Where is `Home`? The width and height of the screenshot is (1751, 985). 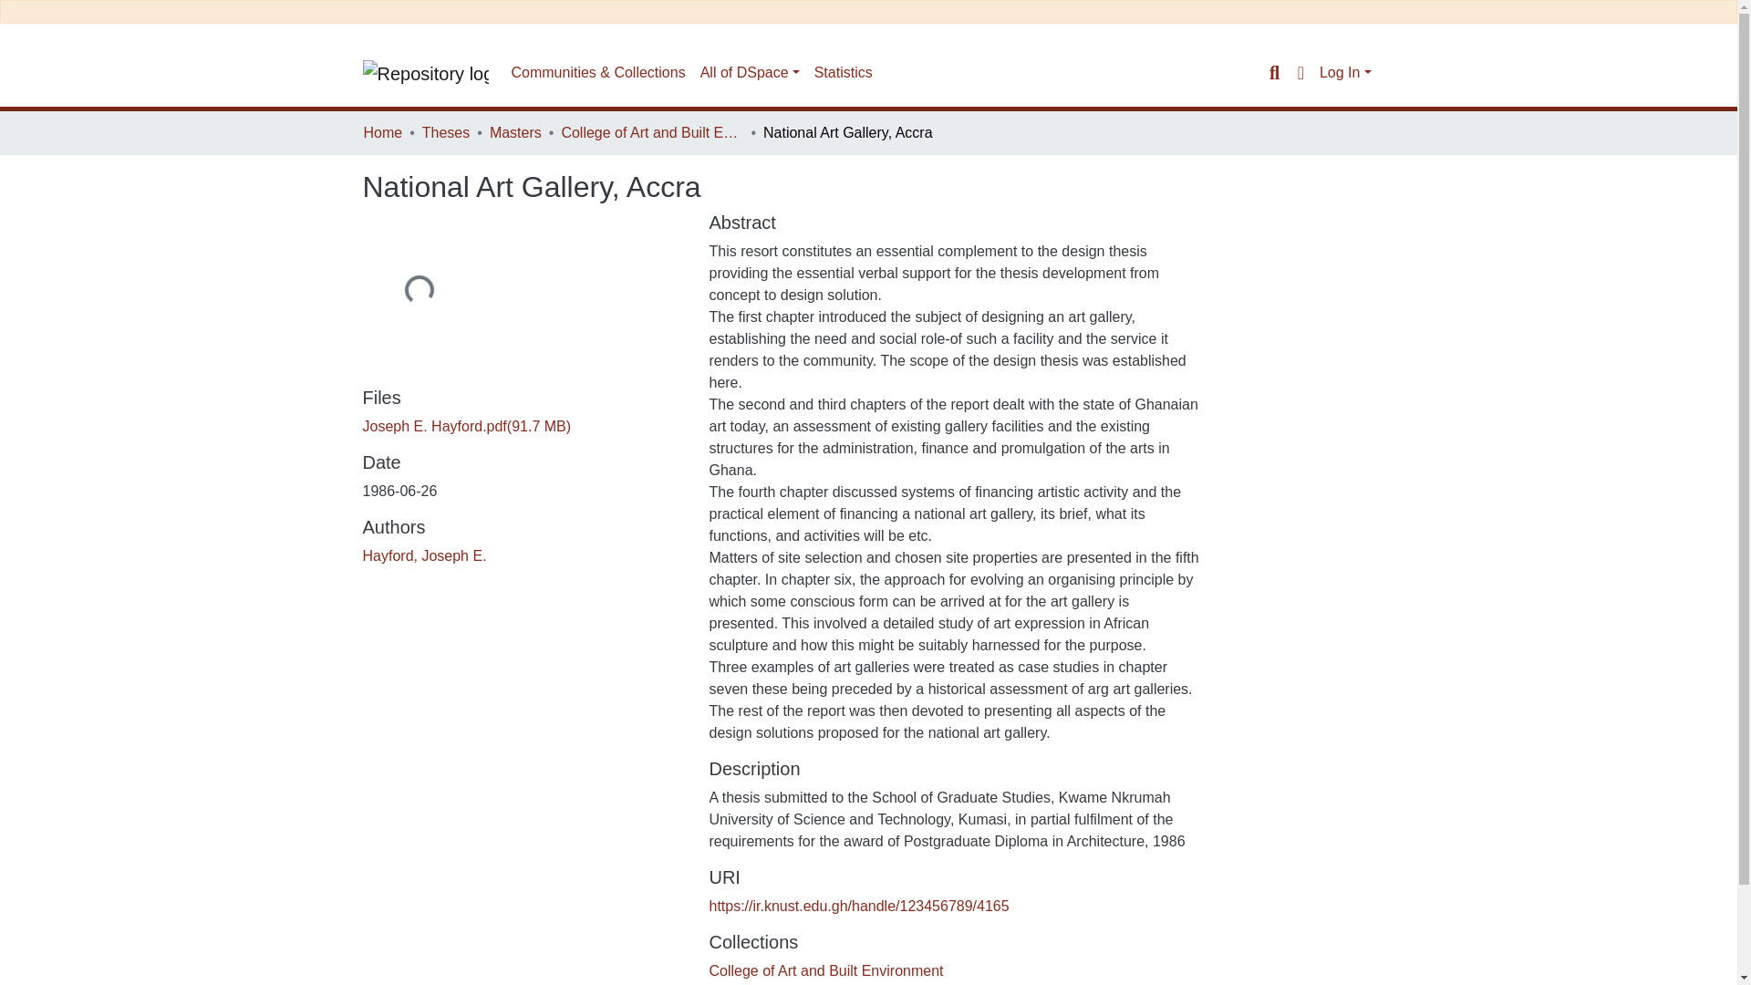 Home is located at coordinates (382, 132).